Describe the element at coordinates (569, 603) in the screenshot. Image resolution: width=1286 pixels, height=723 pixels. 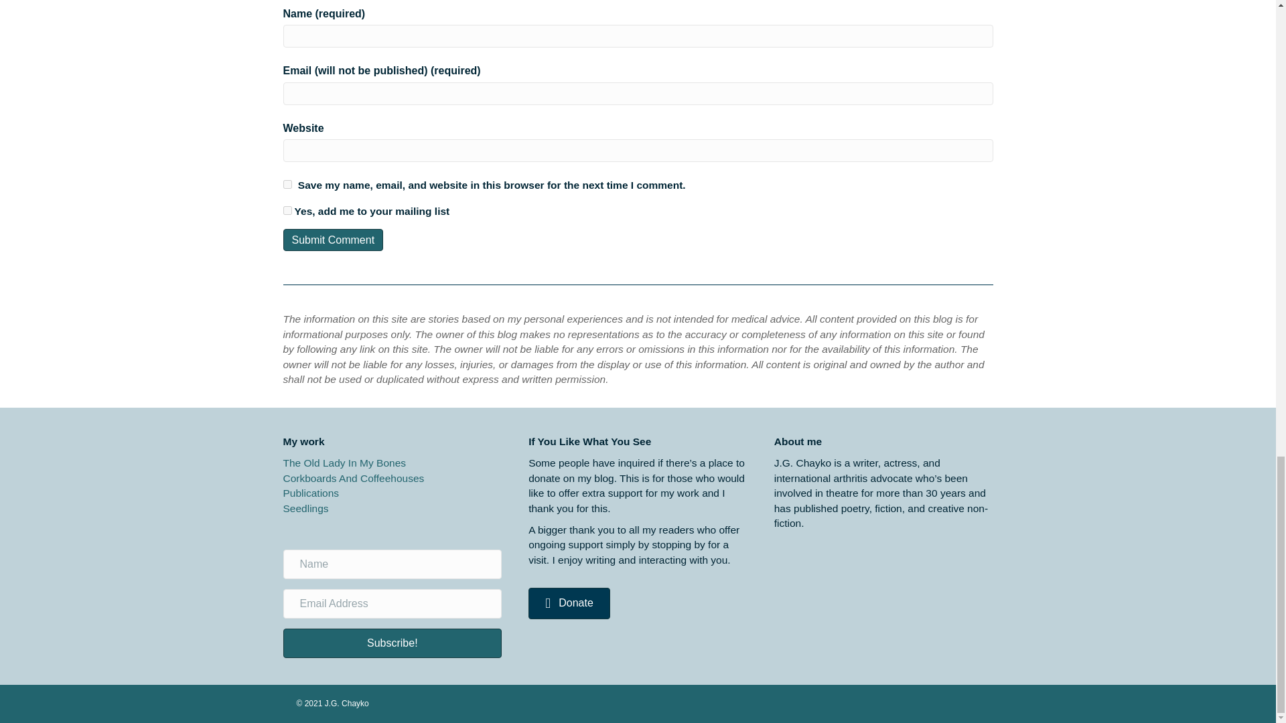
I see `Donate` at that location.